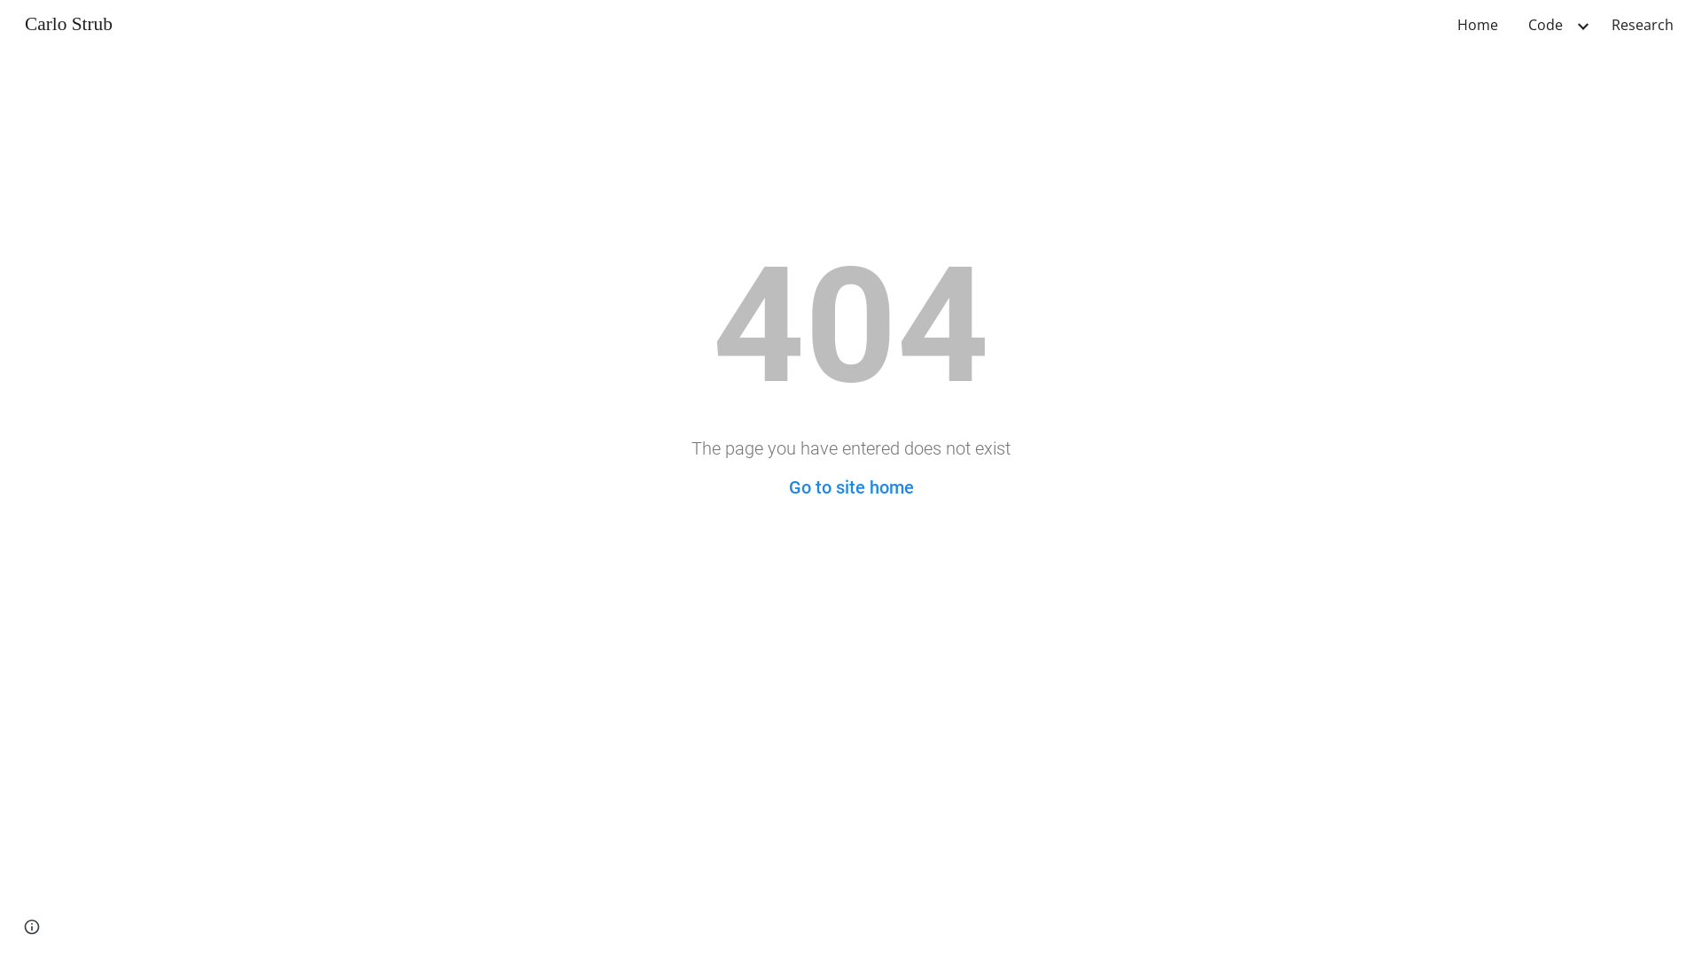 The width and height of the screenshot is (1702, 957). Describe the element at coordinates (69, 23) in the screenshot. I see `Carlo Strub` at that location.